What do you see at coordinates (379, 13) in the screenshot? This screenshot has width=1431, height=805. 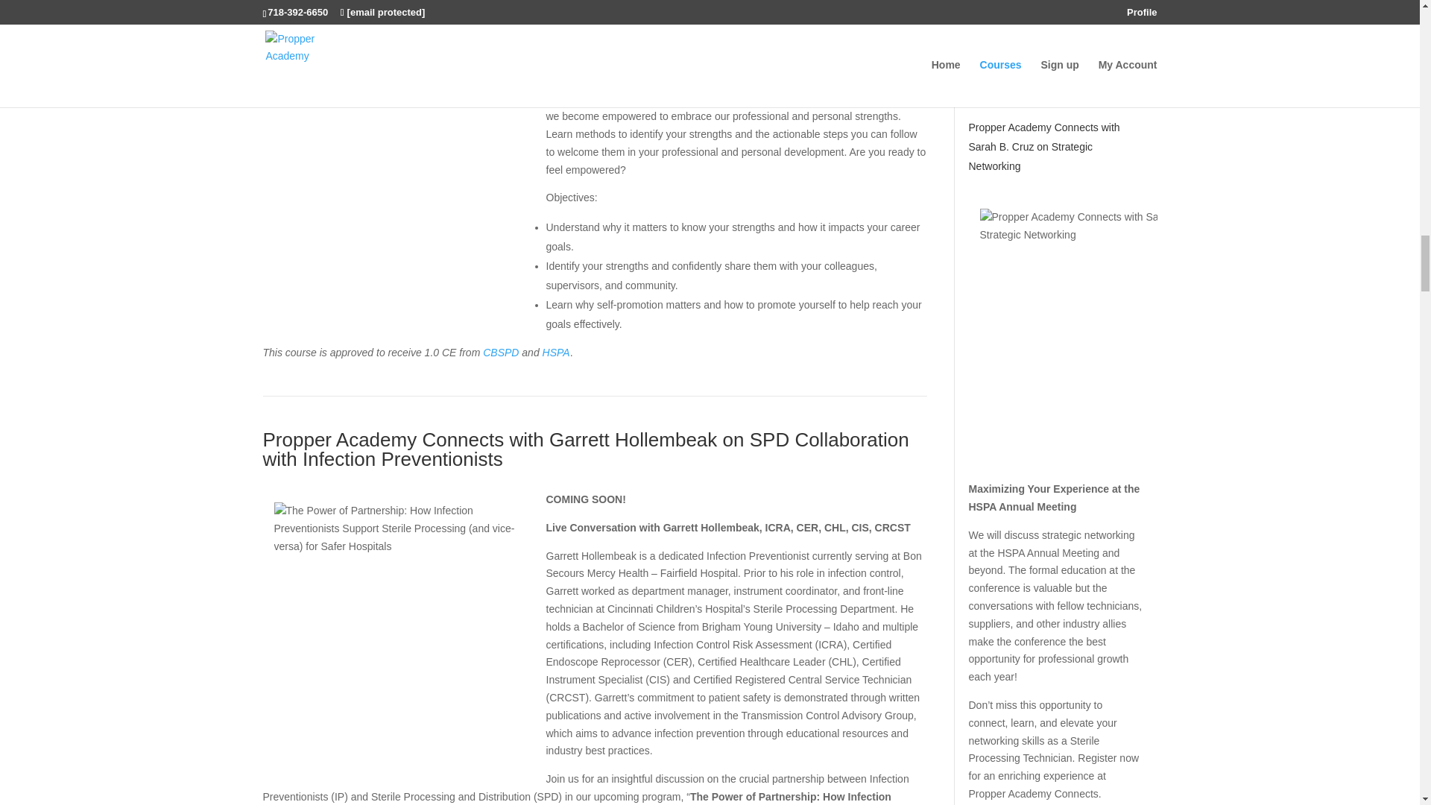 I see `ON DEMAND: Empowered` at bounding box center [379, 13].